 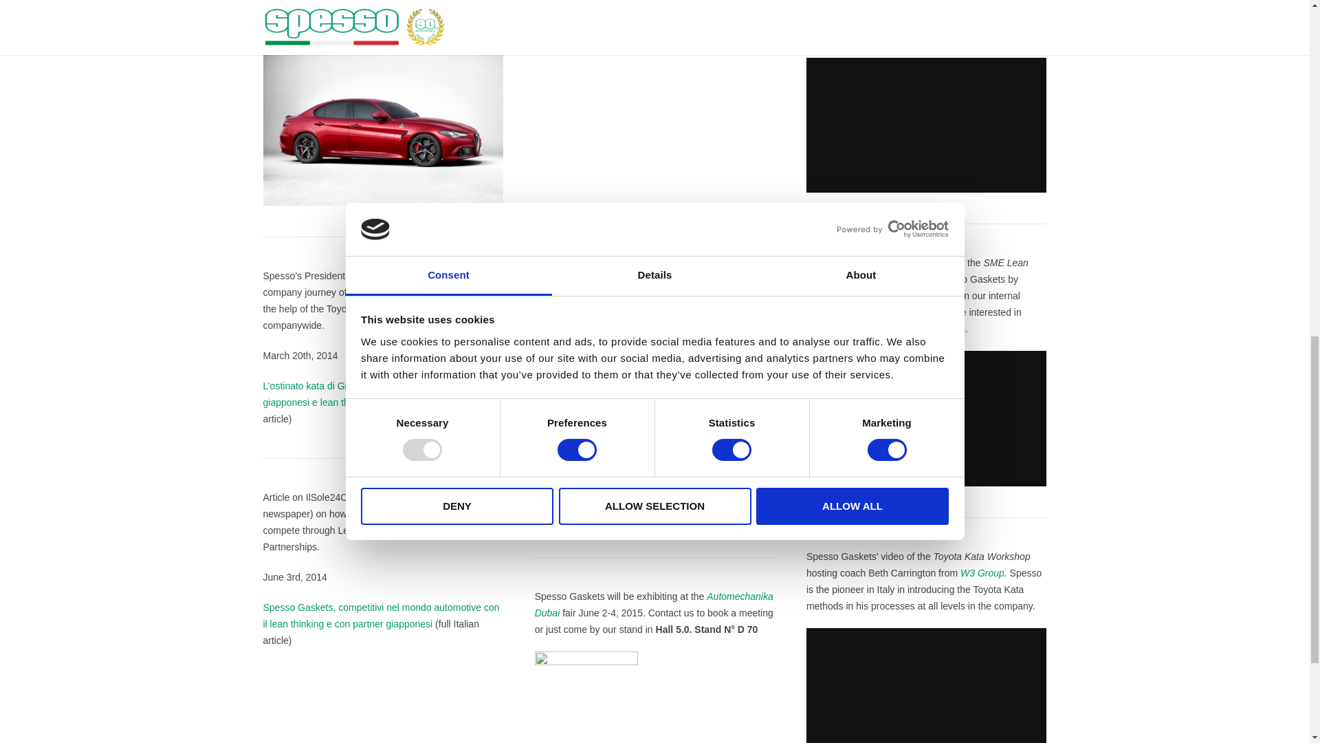 What do you see at coordinates (1281, 18) in the screenshot?
I see `Back to top` at bounding box center [1281, 18].